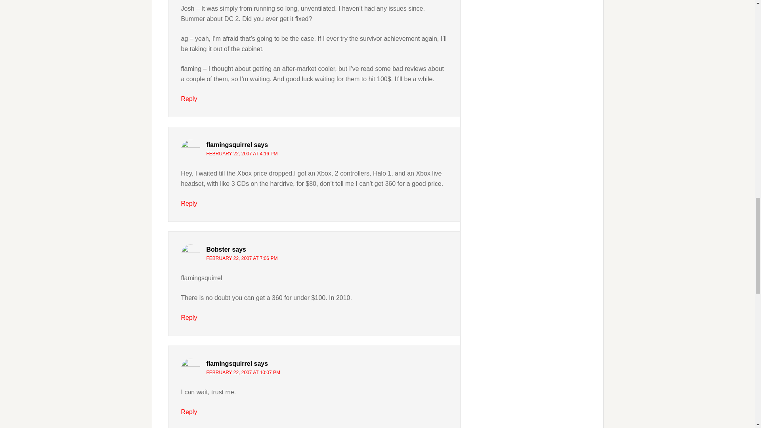 Image resolution: width=761 pixels, height=428 pixels. I want to click on Reply, so click(189, 412).